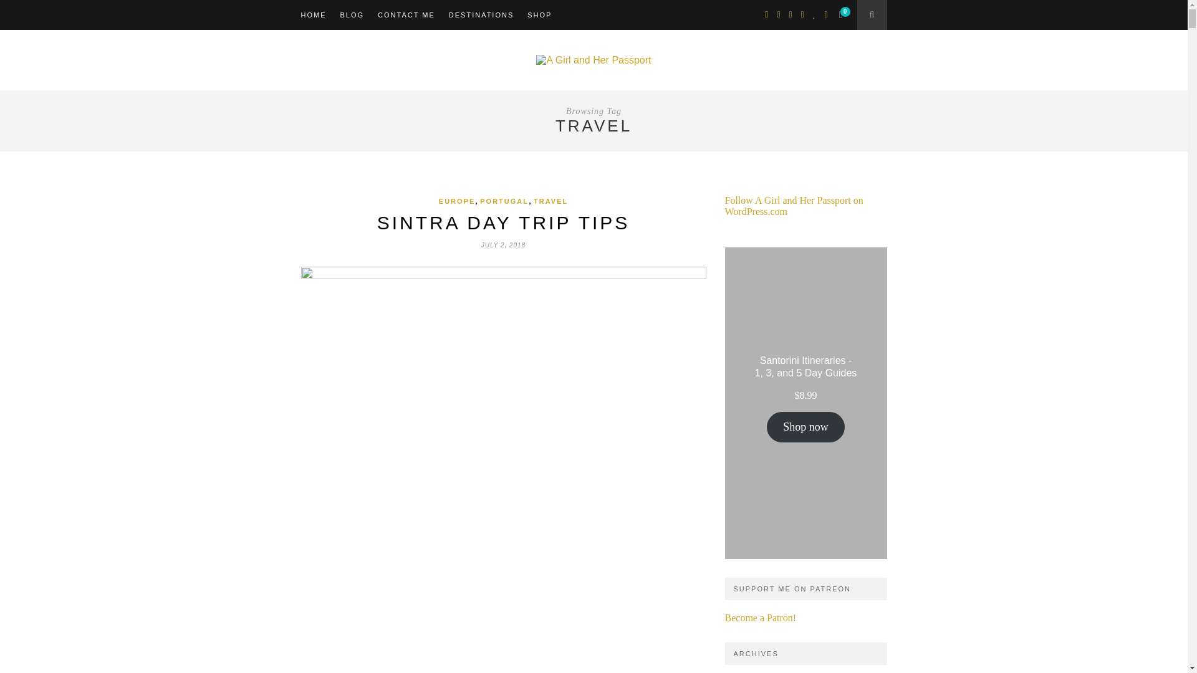  Describe the element at coordinates (550, 201) in the screenshot. I see `View all posts in Travel` at that location.